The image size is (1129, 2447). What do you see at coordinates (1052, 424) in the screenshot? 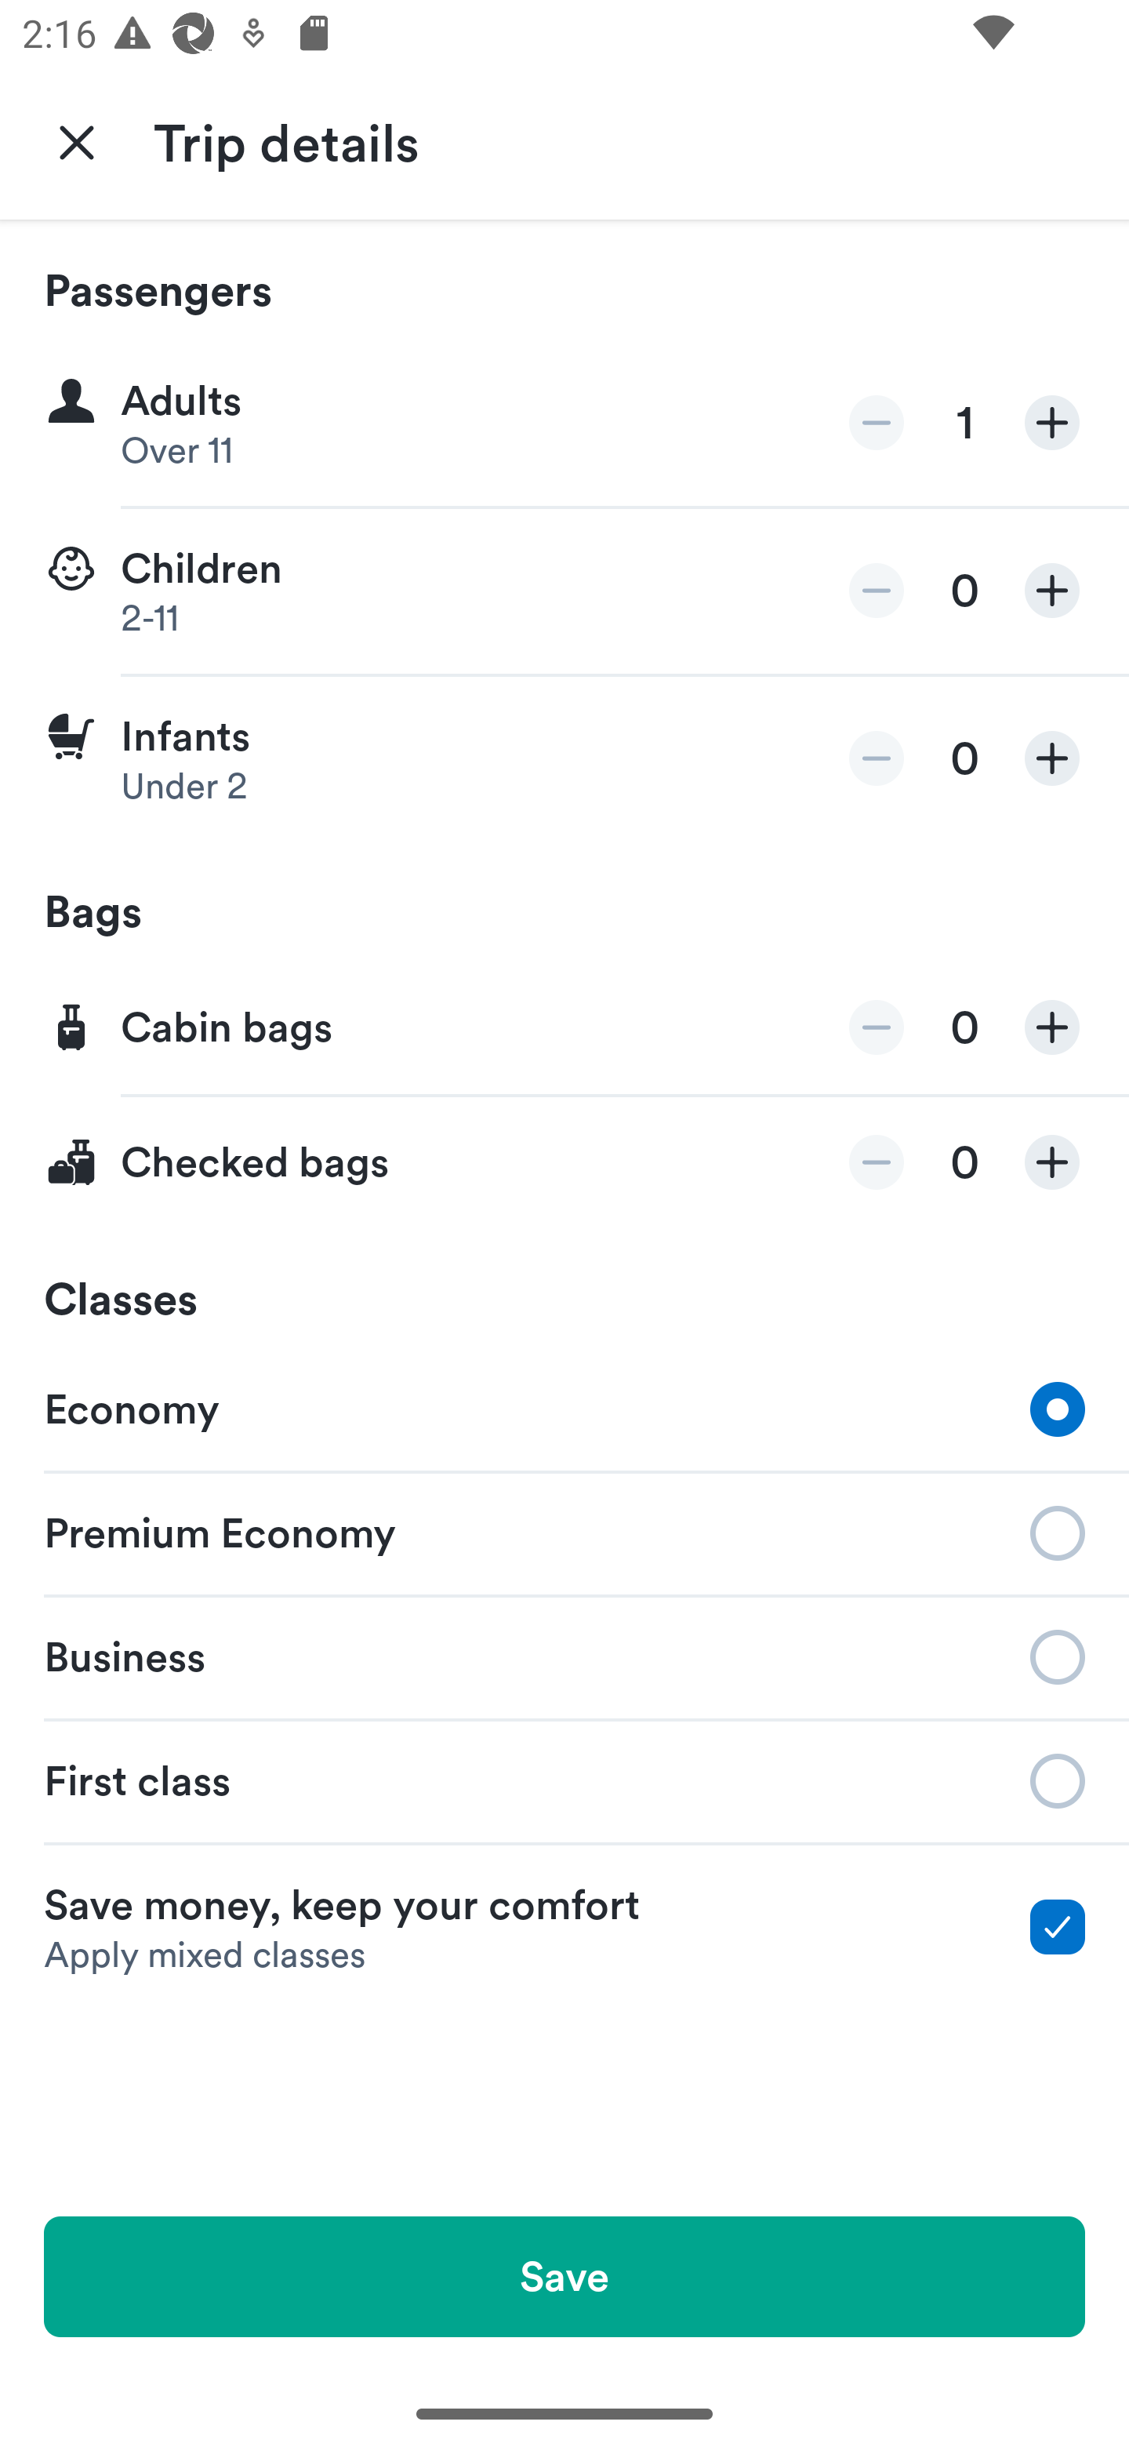
I see `Add` at bounding box center [1052, 424].